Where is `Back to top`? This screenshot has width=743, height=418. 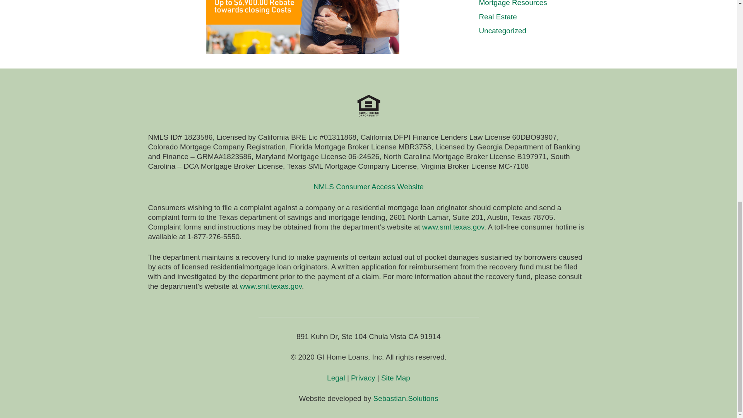 Back to top is located at coordinates (721, 50).